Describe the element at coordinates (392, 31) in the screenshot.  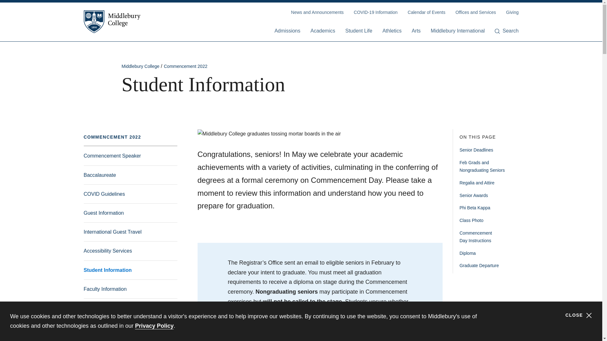
I see `Athletics` at that location.